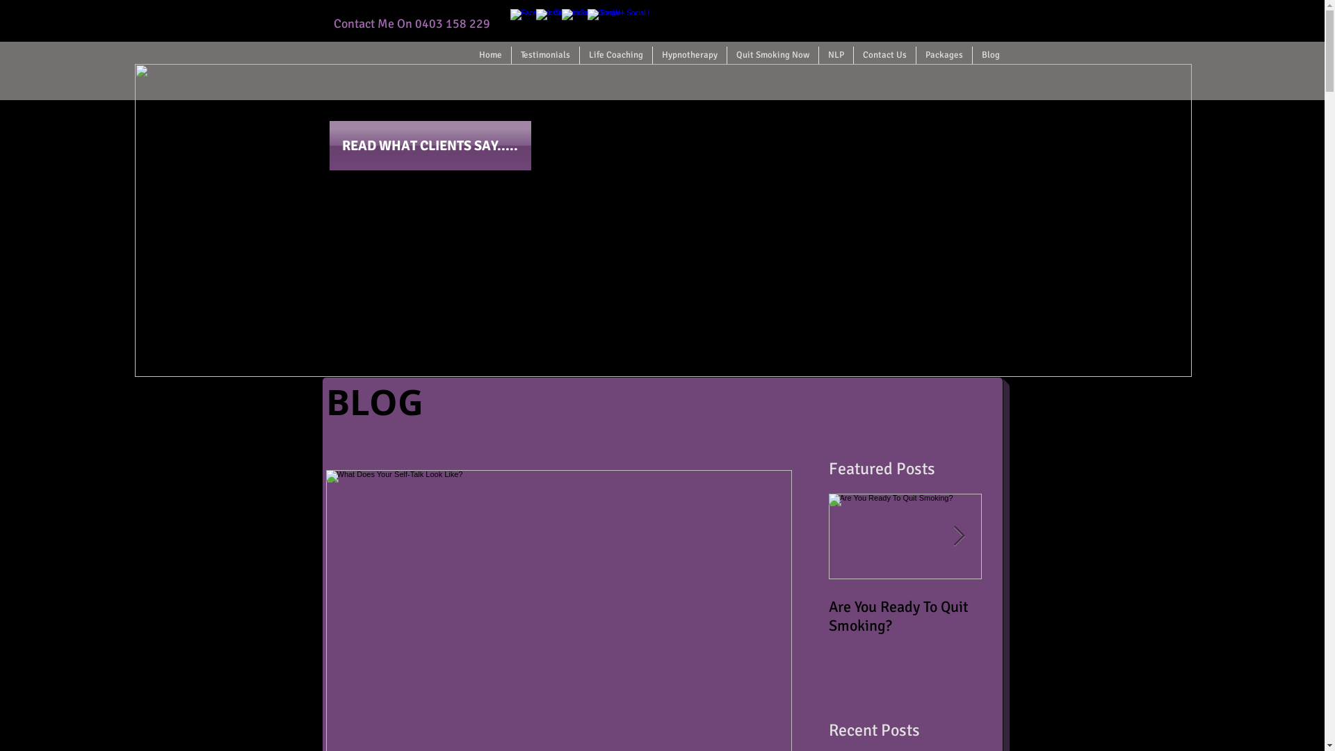 The width and height of the screenshot is (1335, 751). Describe the element at coordinates (491, 56) in the screenshot. I see `Home` at that location.